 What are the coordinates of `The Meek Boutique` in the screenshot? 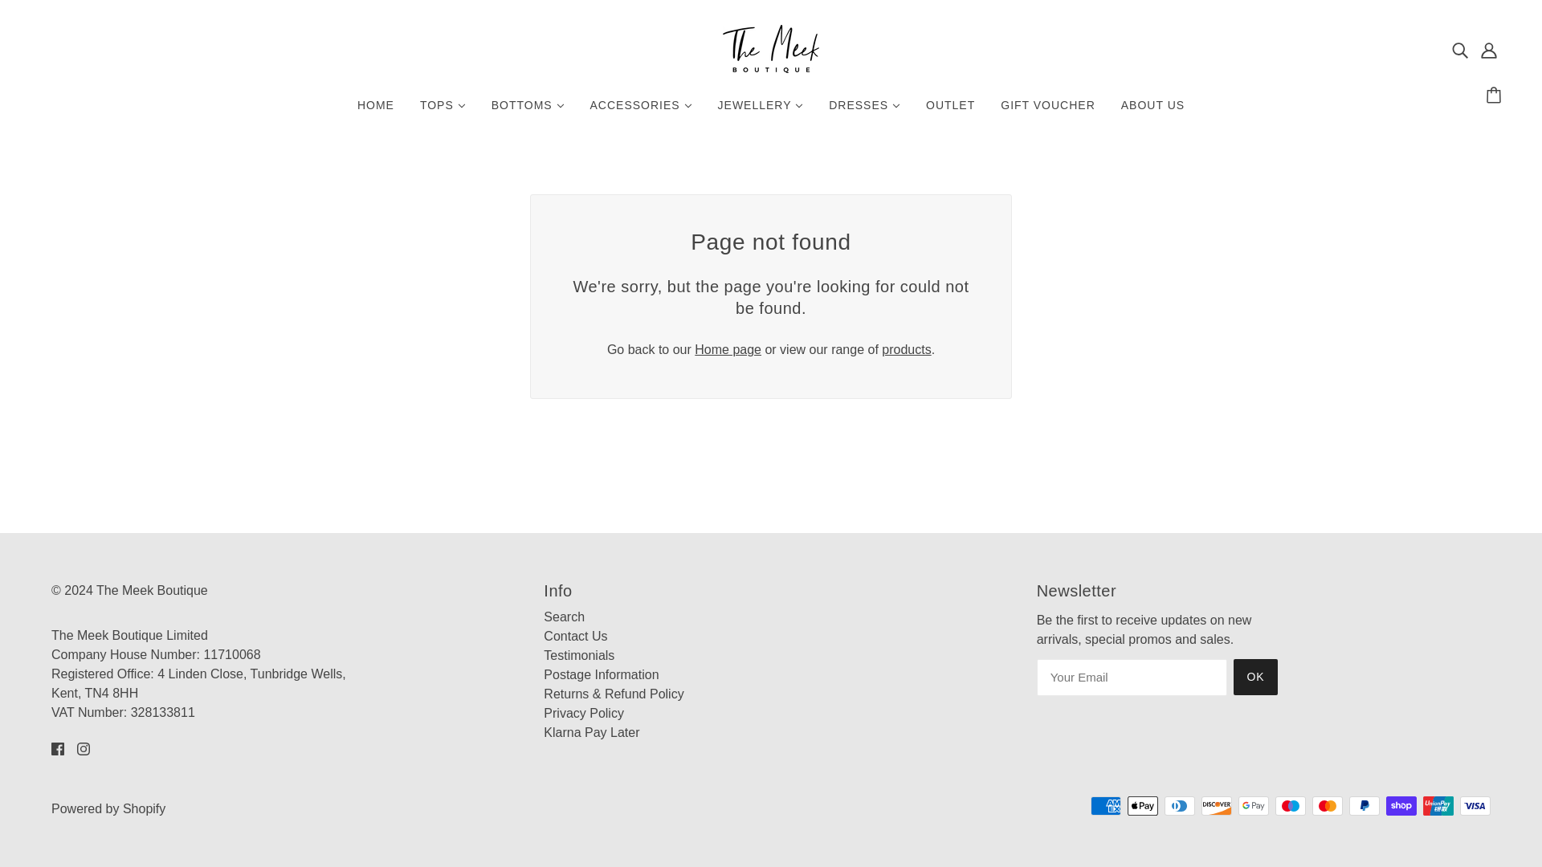 It's located at (771, 67).